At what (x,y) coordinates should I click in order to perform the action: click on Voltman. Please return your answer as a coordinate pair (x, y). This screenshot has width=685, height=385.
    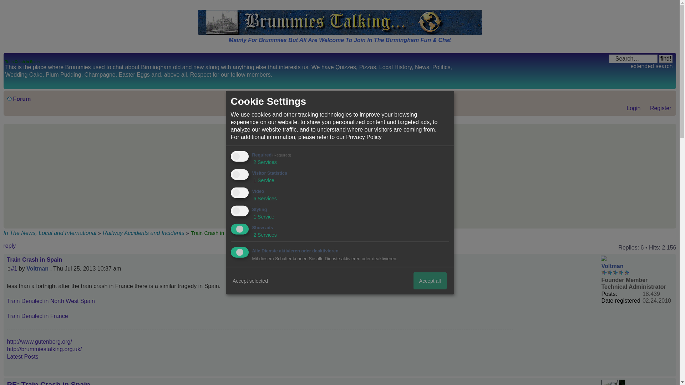
    Looking at the image, I should click on (37, 269).